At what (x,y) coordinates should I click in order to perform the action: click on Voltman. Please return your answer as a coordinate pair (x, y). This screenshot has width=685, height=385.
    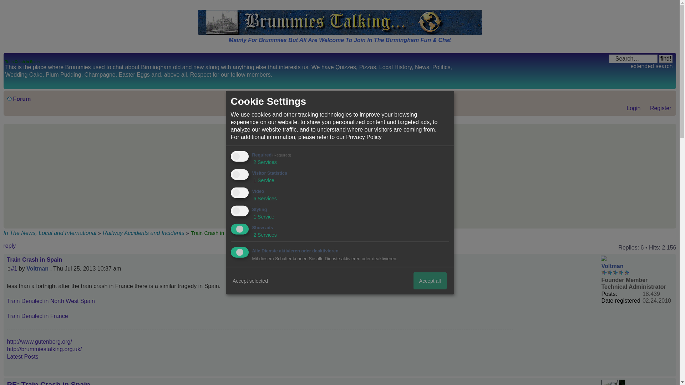
    Looking at the image, I should click on (37, 269).